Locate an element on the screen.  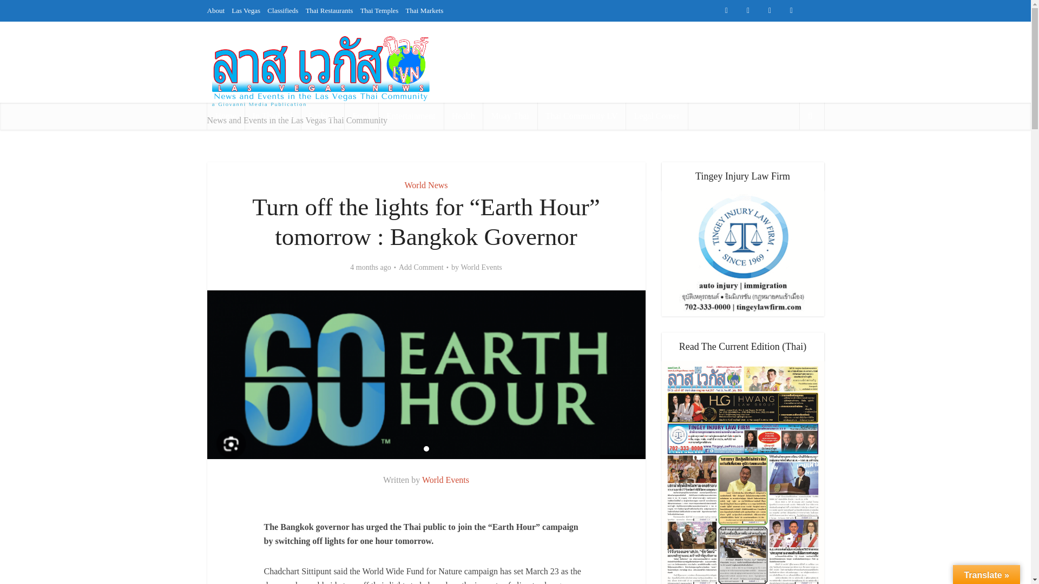
Muay Thai is located at coordinates (510, 116).